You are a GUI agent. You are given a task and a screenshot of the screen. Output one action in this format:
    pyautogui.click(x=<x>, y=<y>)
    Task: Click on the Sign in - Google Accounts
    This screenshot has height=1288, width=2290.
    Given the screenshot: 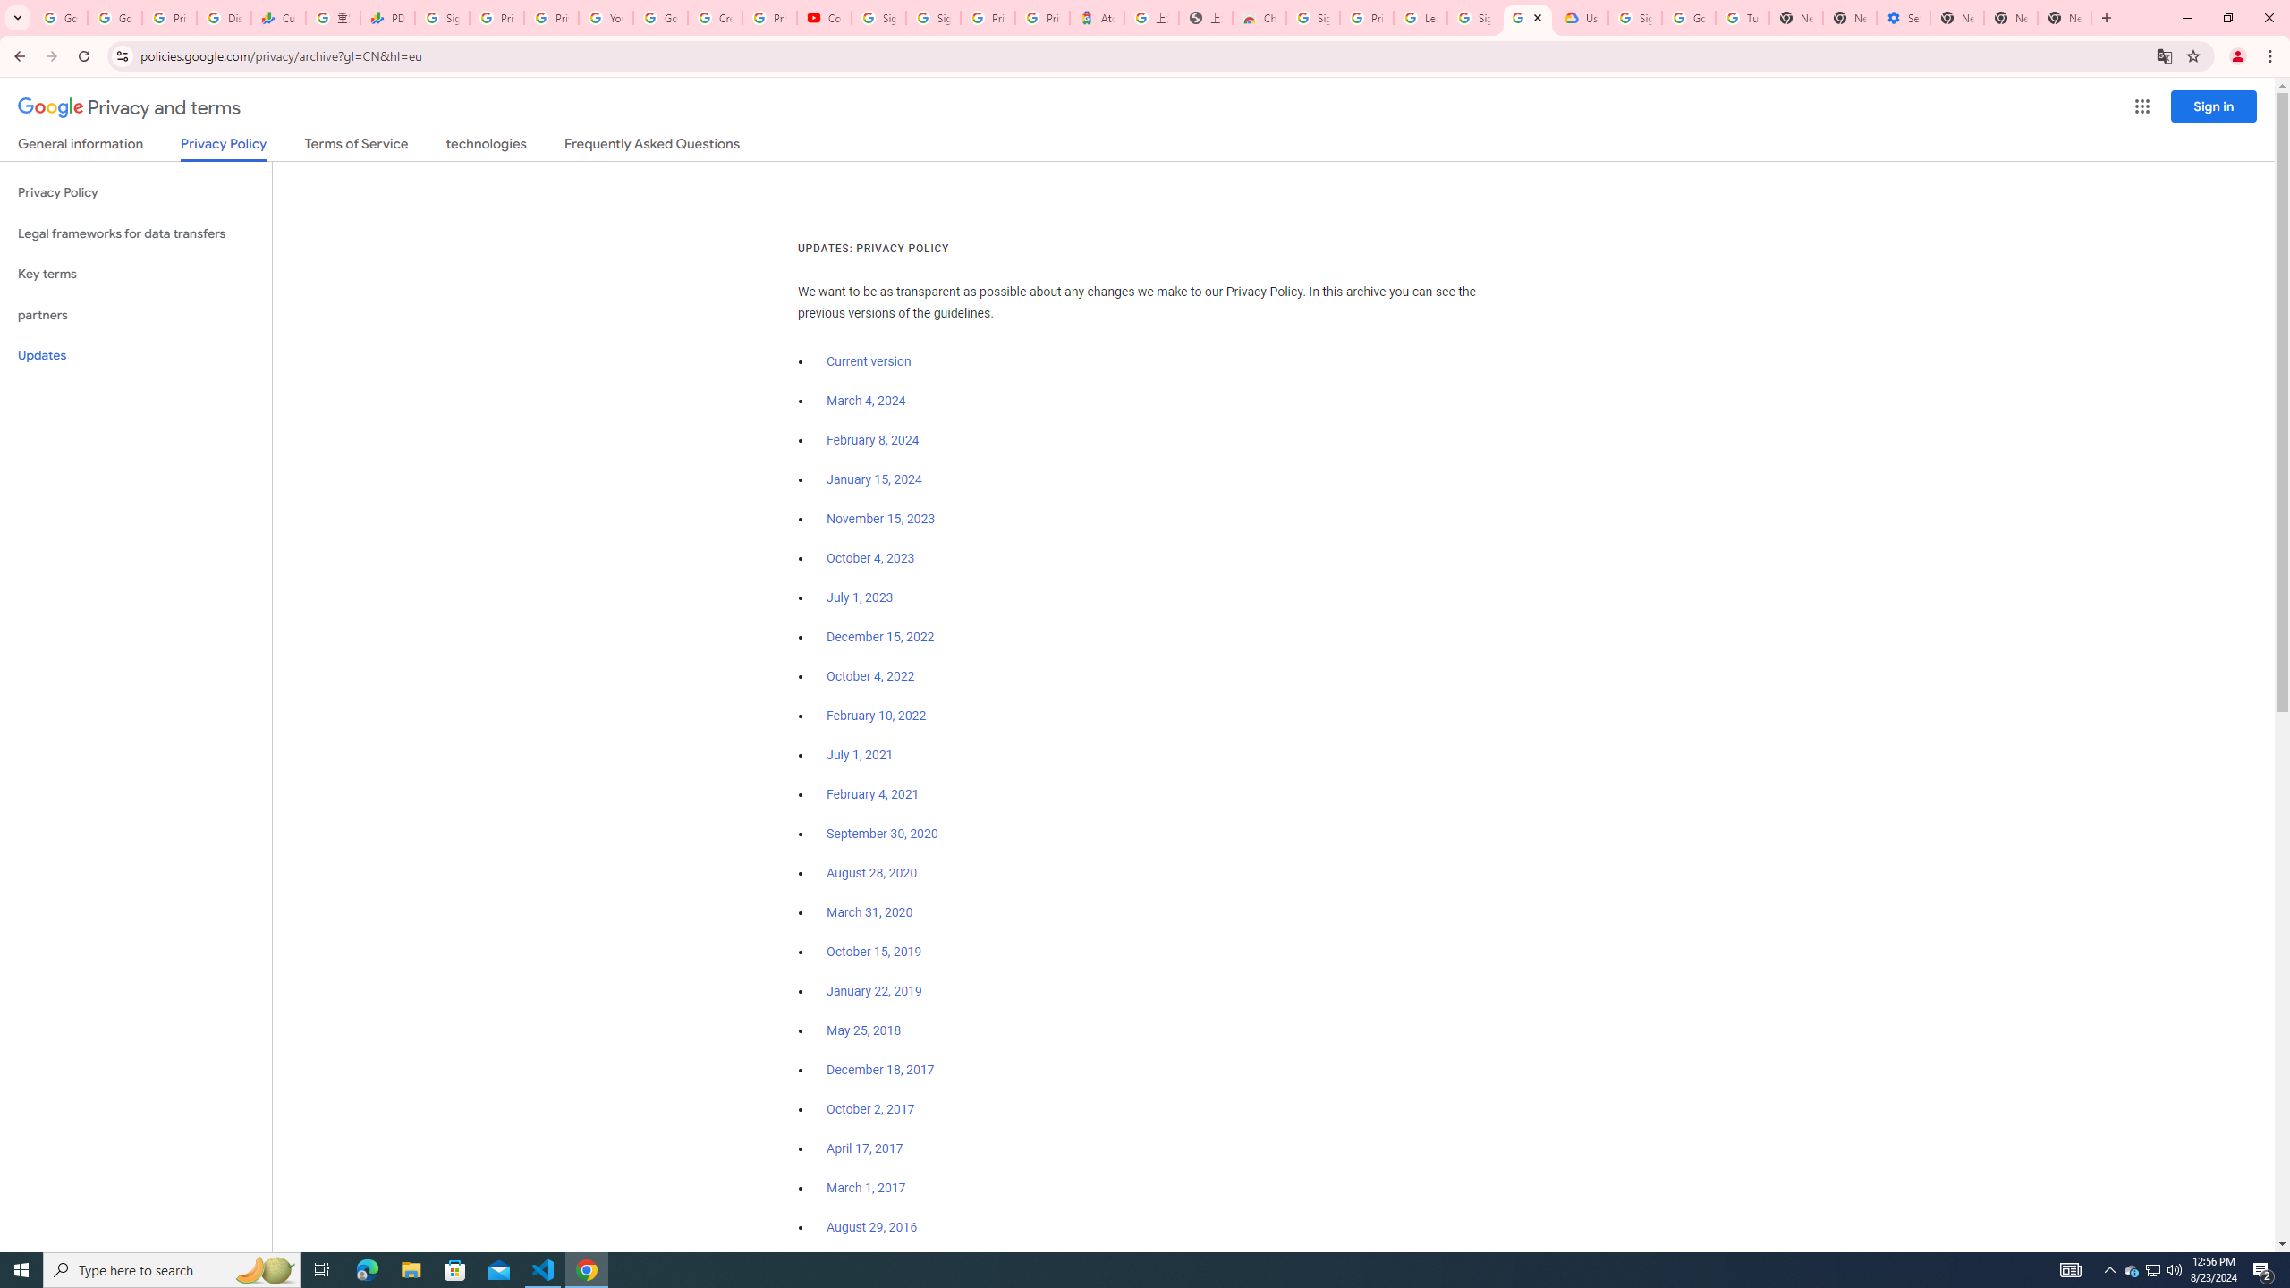 What is the action you would take?
    pyautogui.click(x=1474, y=18)
    